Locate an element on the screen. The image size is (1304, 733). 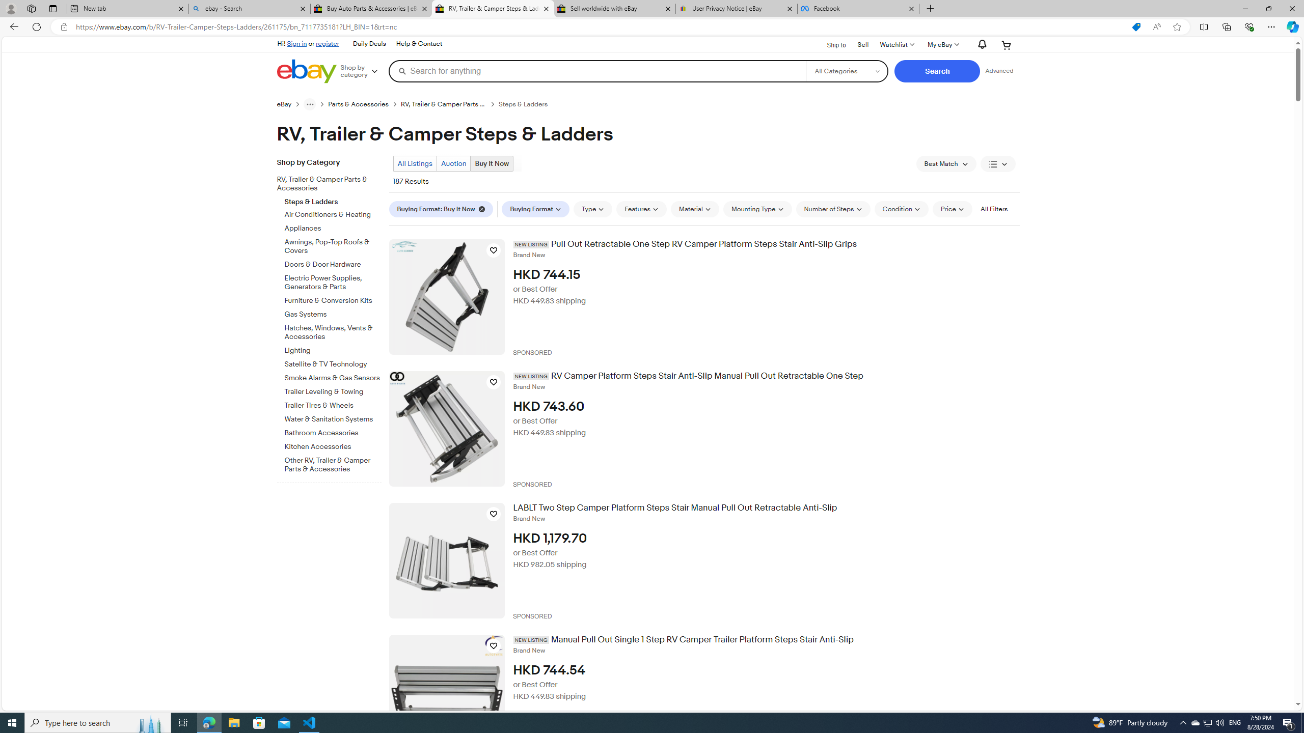
Buy Auto Parts & Accessories | eBay is located at coordinates (371, 9).